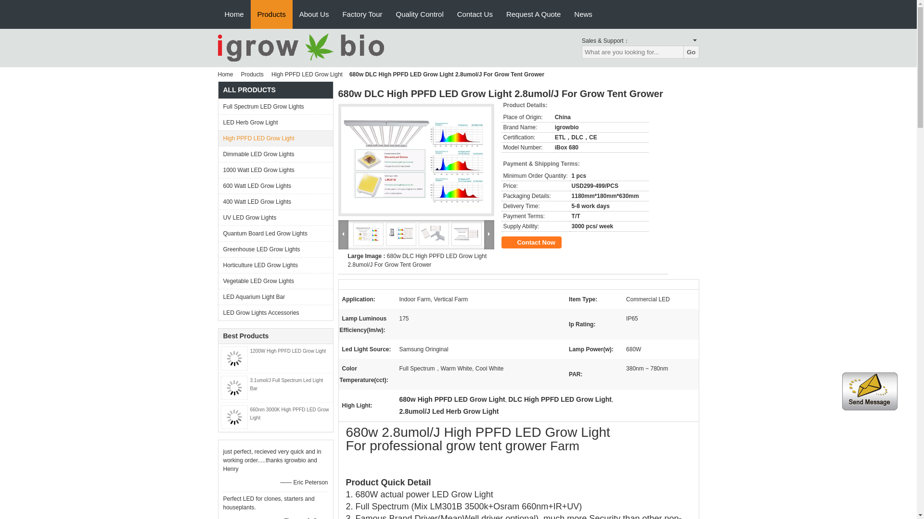 The width and height of the screenshot is (924, 519). I want to click on LED Aquarium Light Bar, so click(275, 296).